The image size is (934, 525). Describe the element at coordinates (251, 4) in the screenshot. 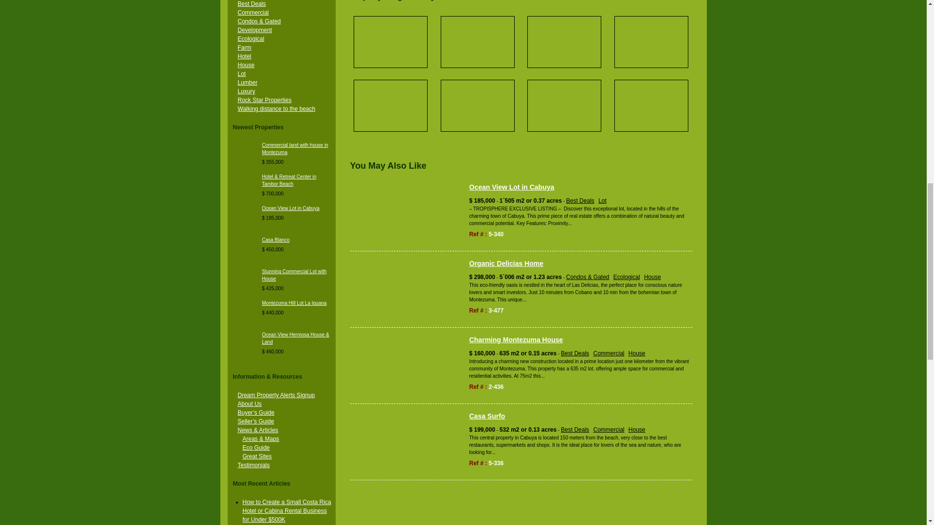

I see `Best Deals` at that location.